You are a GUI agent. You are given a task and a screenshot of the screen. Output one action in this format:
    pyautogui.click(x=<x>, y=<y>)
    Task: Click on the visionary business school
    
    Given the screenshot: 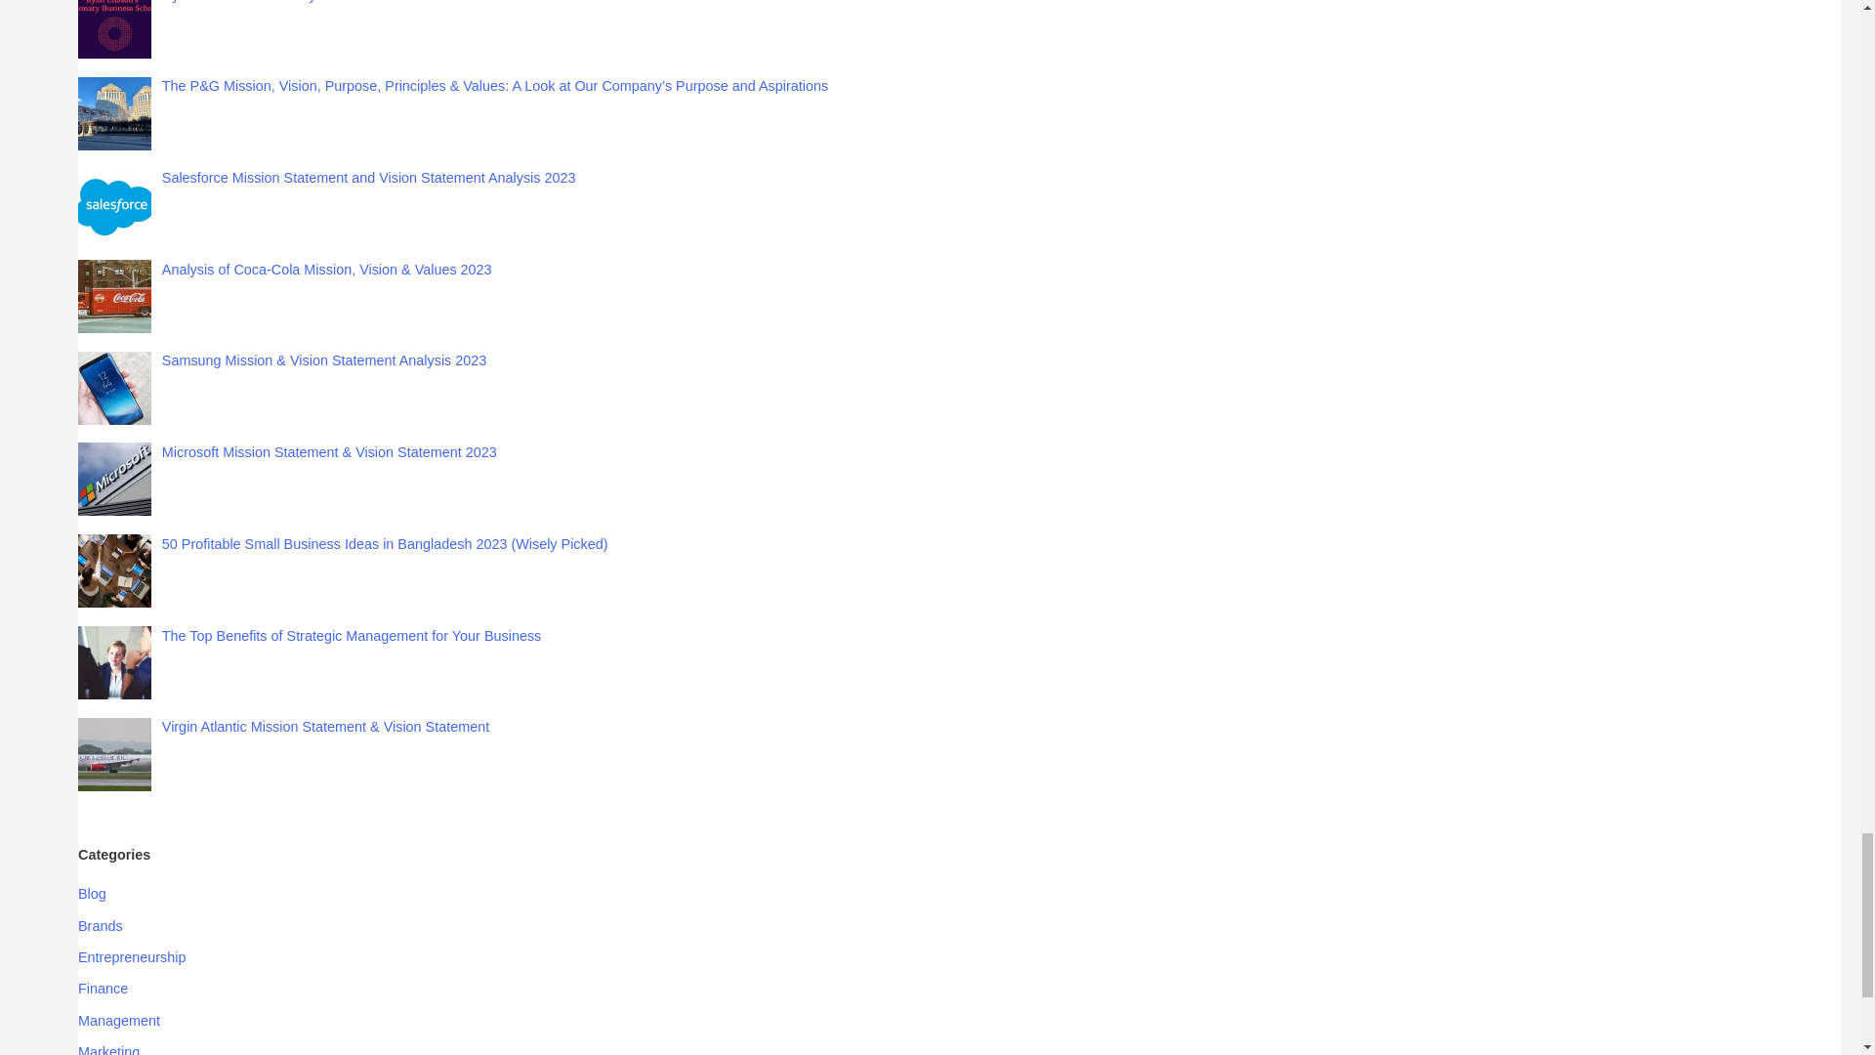 What is the action you would take?
    pyautogui.click(x=115, y=29)
    